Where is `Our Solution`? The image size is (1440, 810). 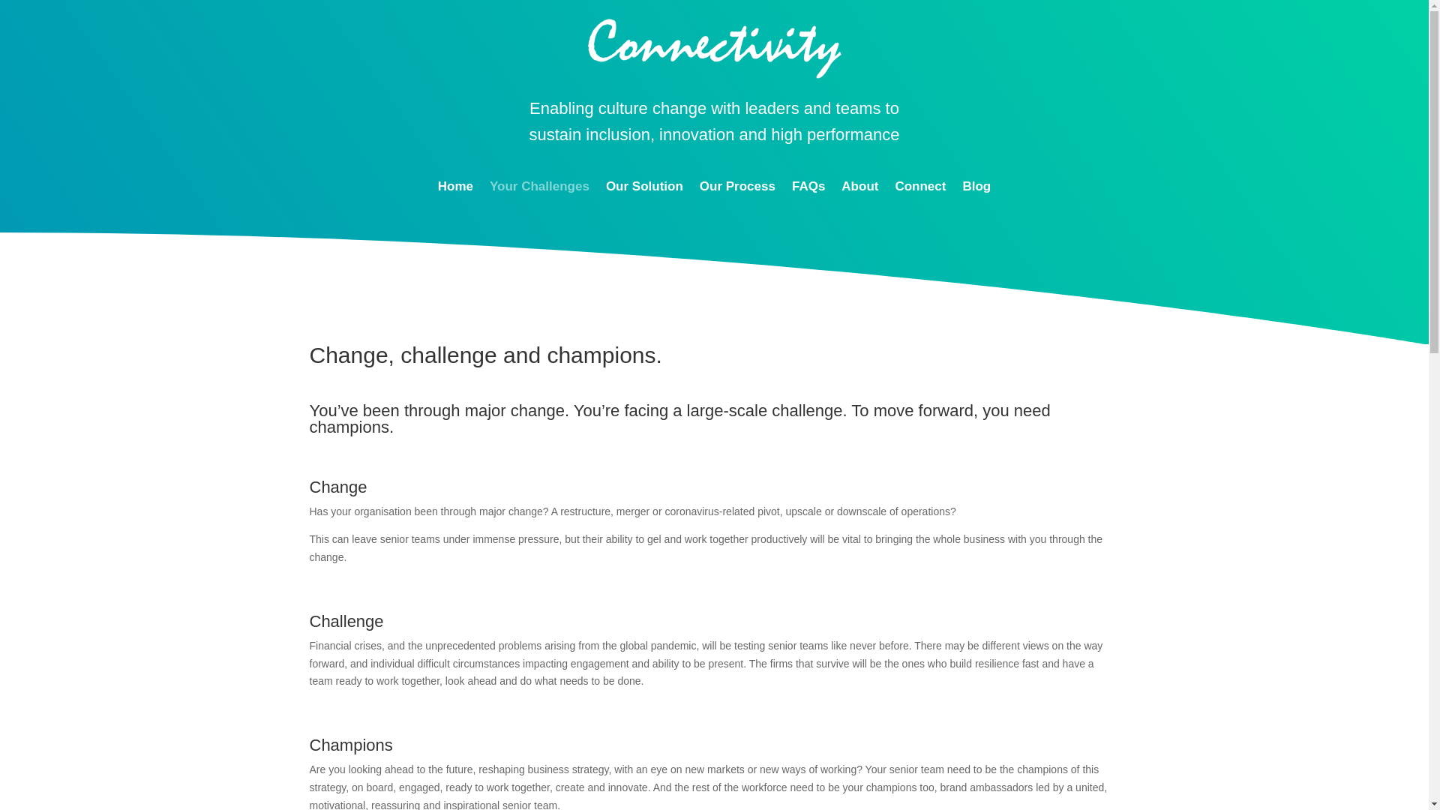
Our Solution is located at coordinates (644, 189).